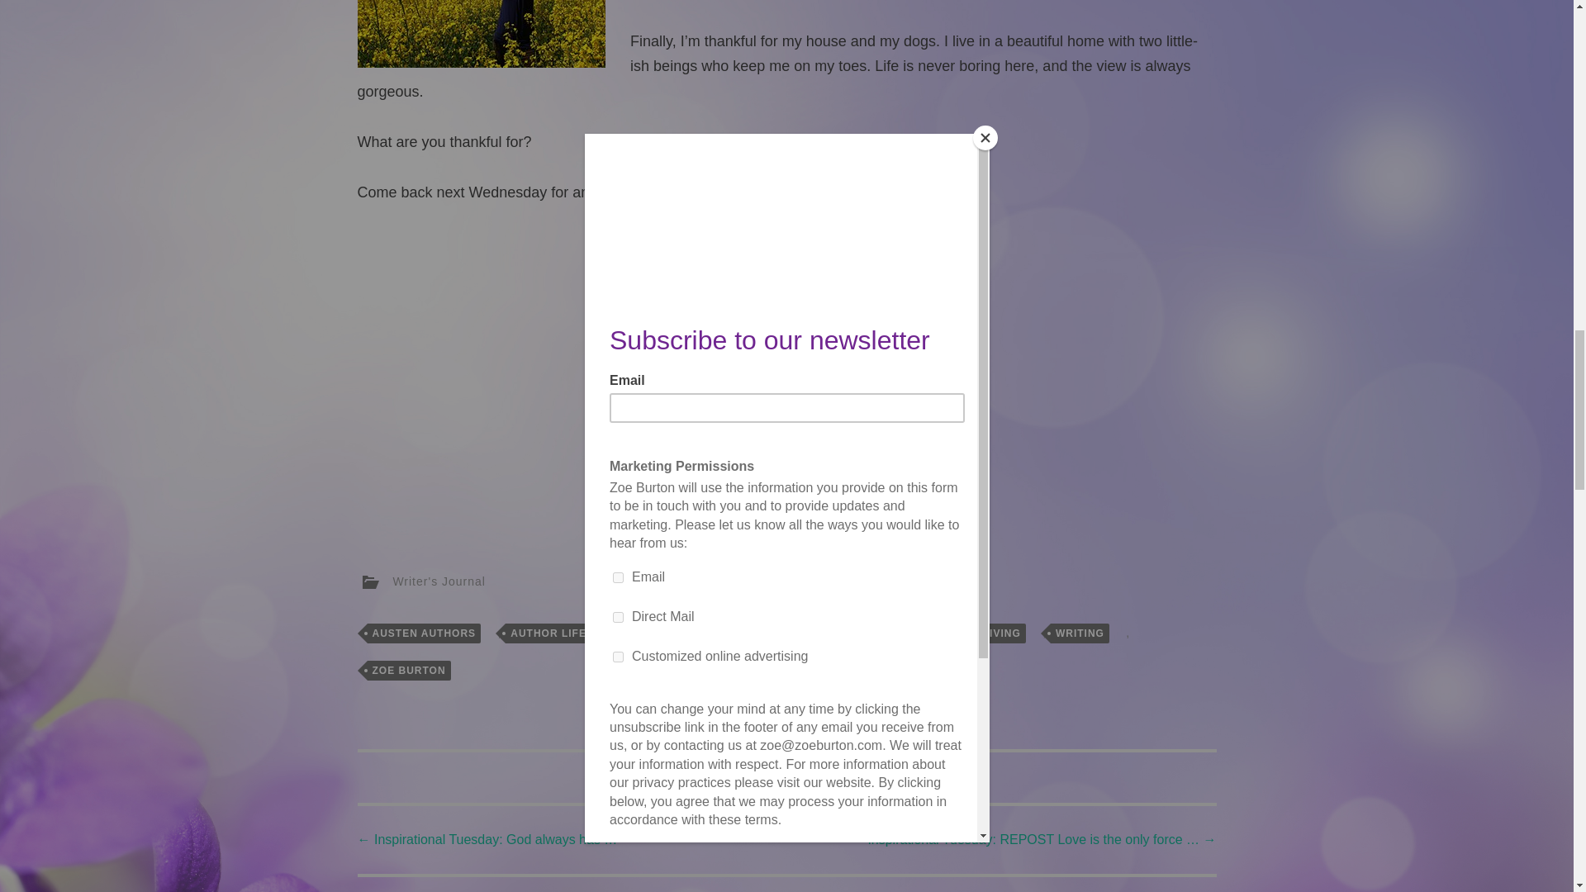 This screenshot has width=1586, height=892. What do you see at coordinates (408, 671) in the screenshot?
I see `ZOE BURTON` at bounding box center [408, 671].